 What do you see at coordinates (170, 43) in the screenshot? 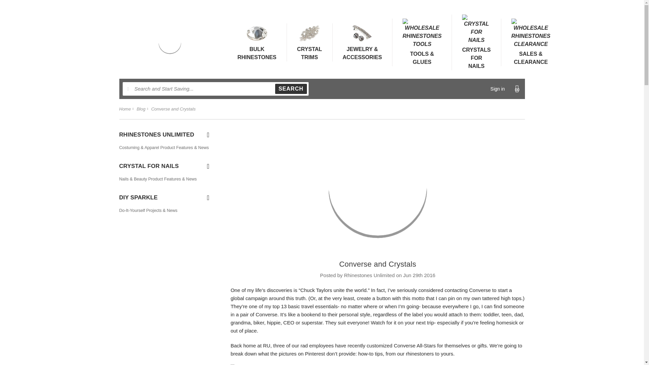
I see `Rhinestones Unlimited ` at bounding box center [170, 43].